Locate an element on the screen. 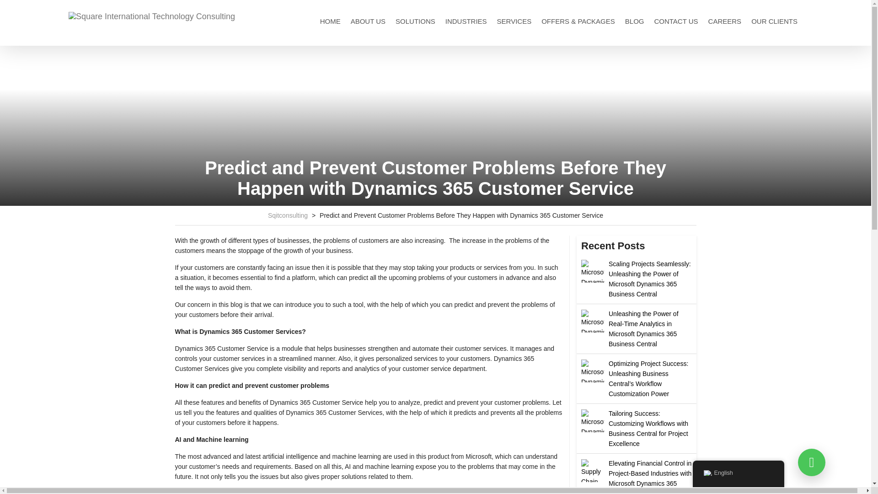  SOLUTIONS is located at coordinates (415, 21).